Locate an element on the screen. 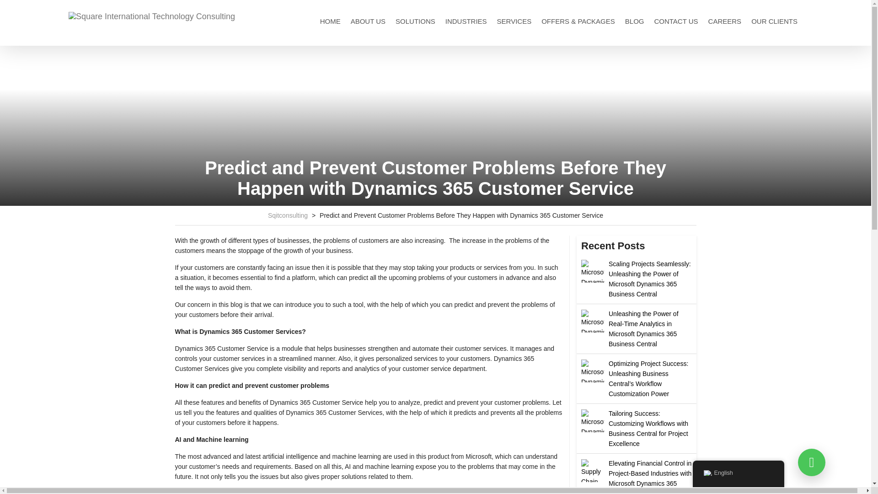  SOLUTIONS is located at coordinates (415, 21).